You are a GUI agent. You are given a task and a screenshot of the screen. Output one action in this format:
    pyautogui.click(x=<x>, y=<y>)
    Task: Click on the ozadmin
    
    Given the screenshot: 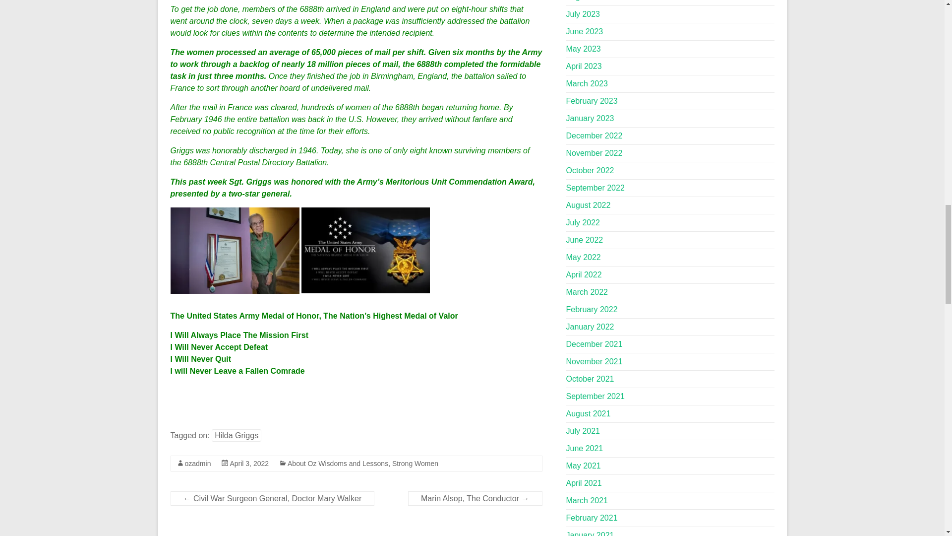 What is the action you would take?
    pyautogui.click(x=197, y=463)
    